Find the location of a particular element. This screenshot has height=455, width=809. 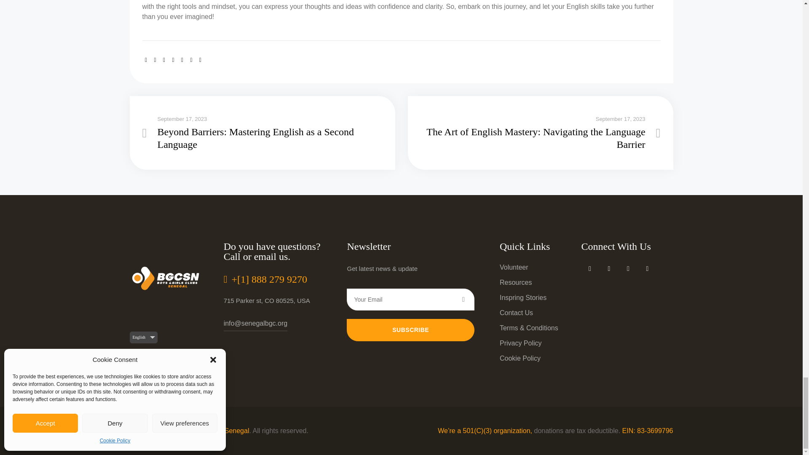

English is located at coordinates (143, 337).